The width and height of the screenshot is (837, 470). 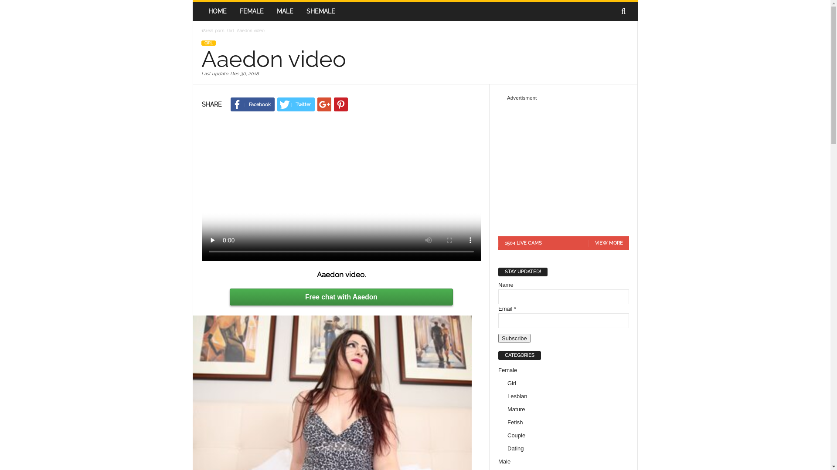 I want to click on Couple, so click(x=516, y=435).